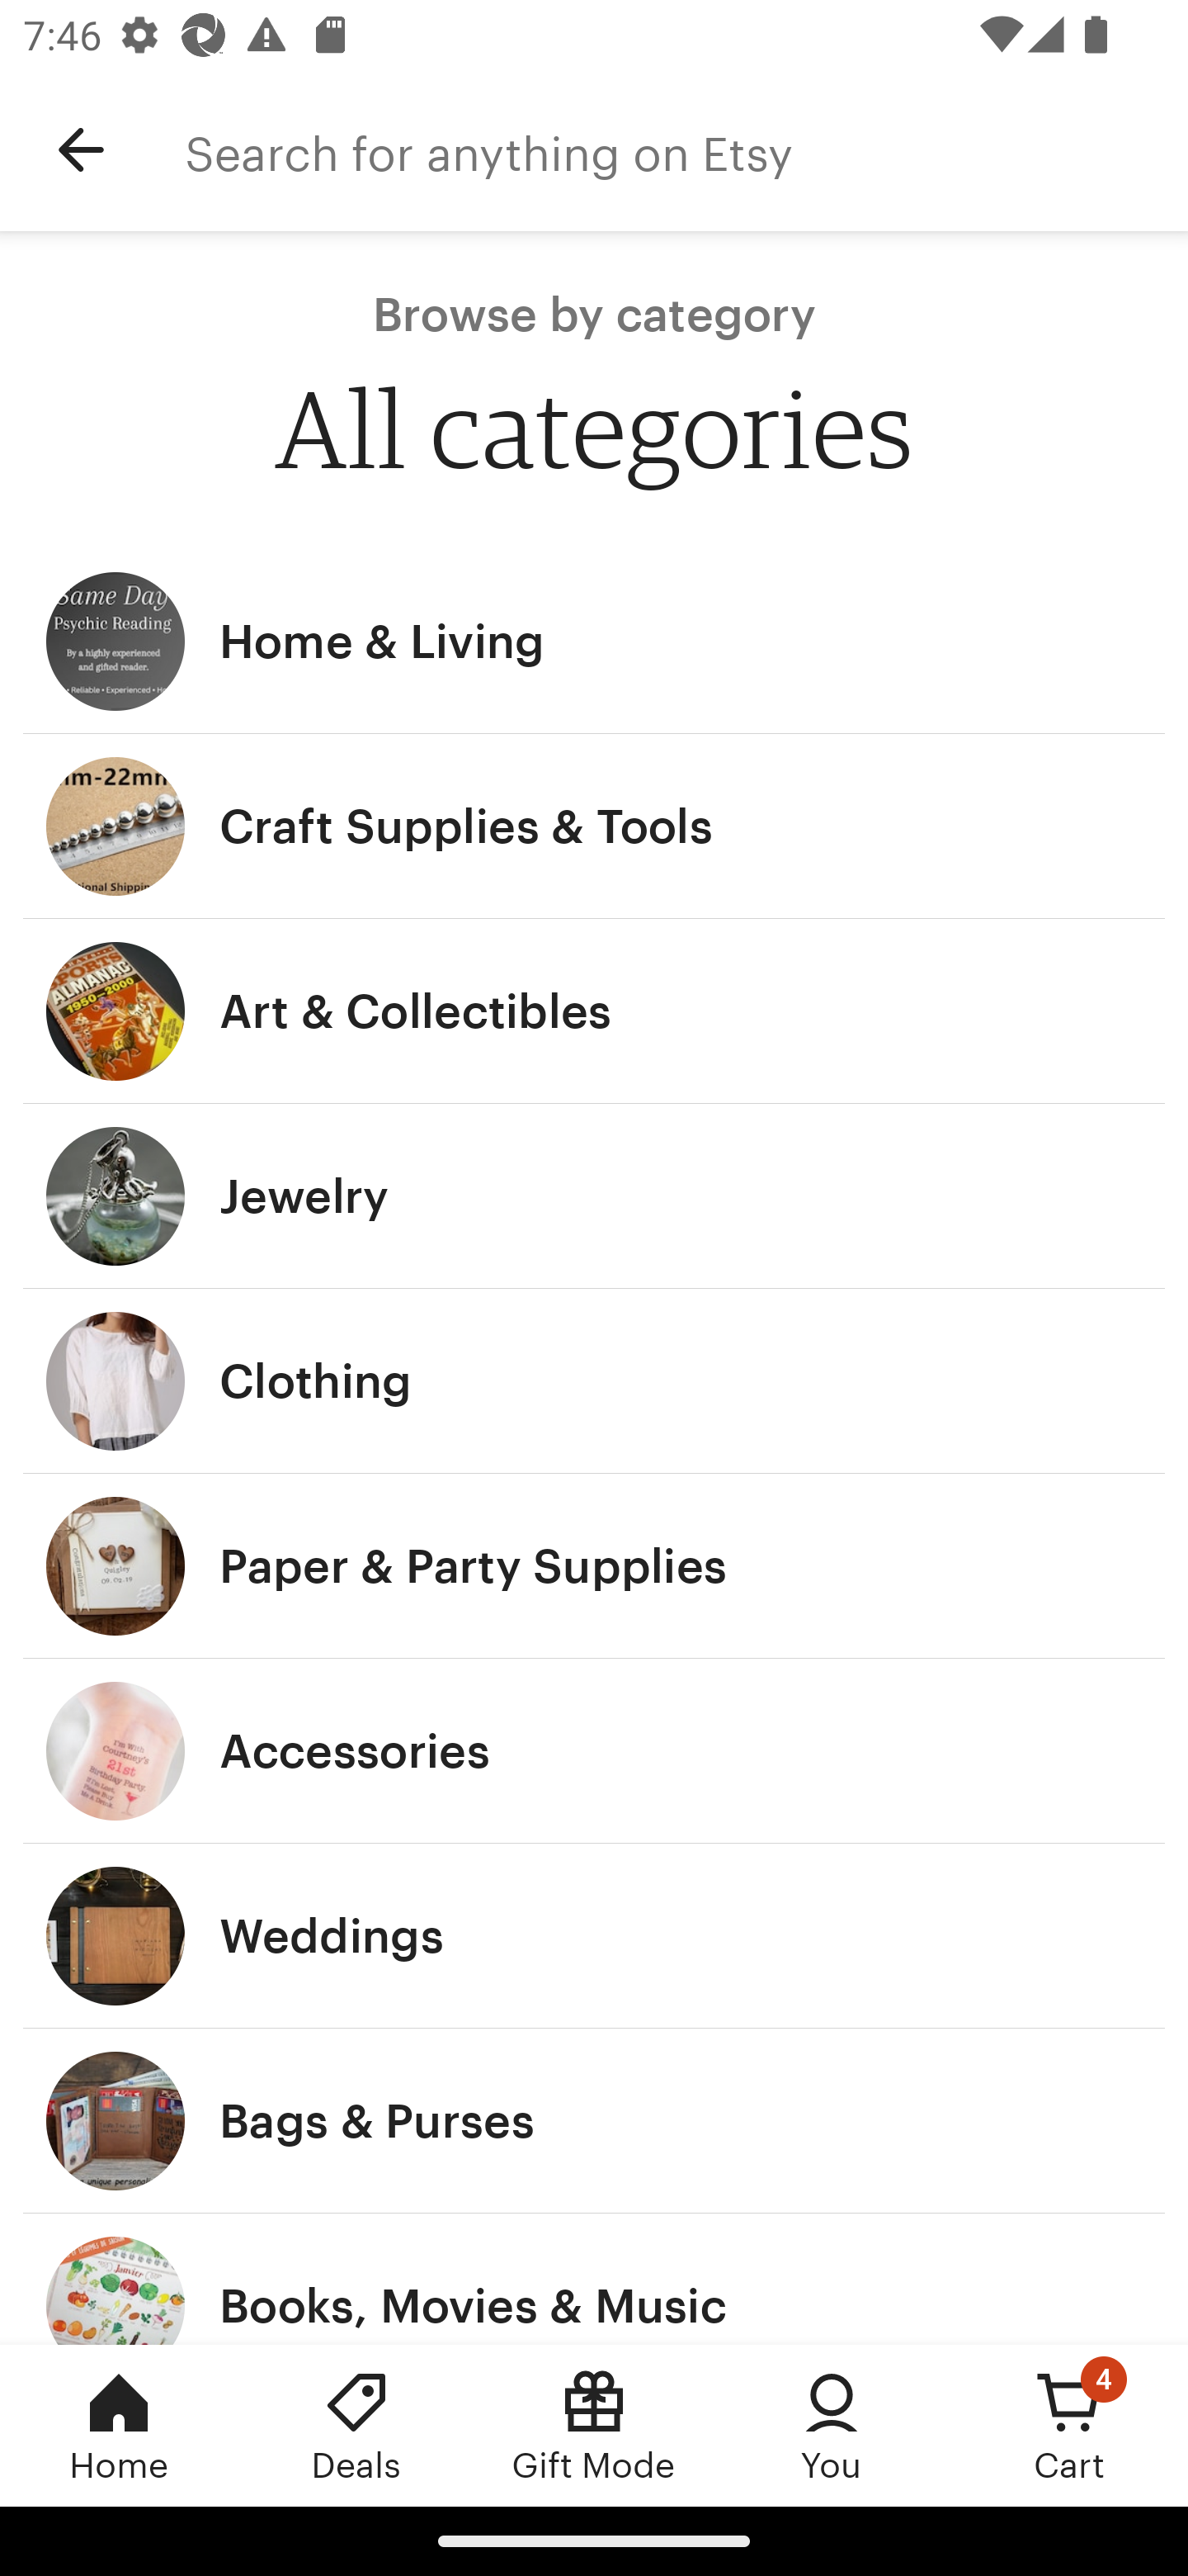 The width and height of the screenshot is (1188, 2576). I want to click on Deals, so click(356, 2425).